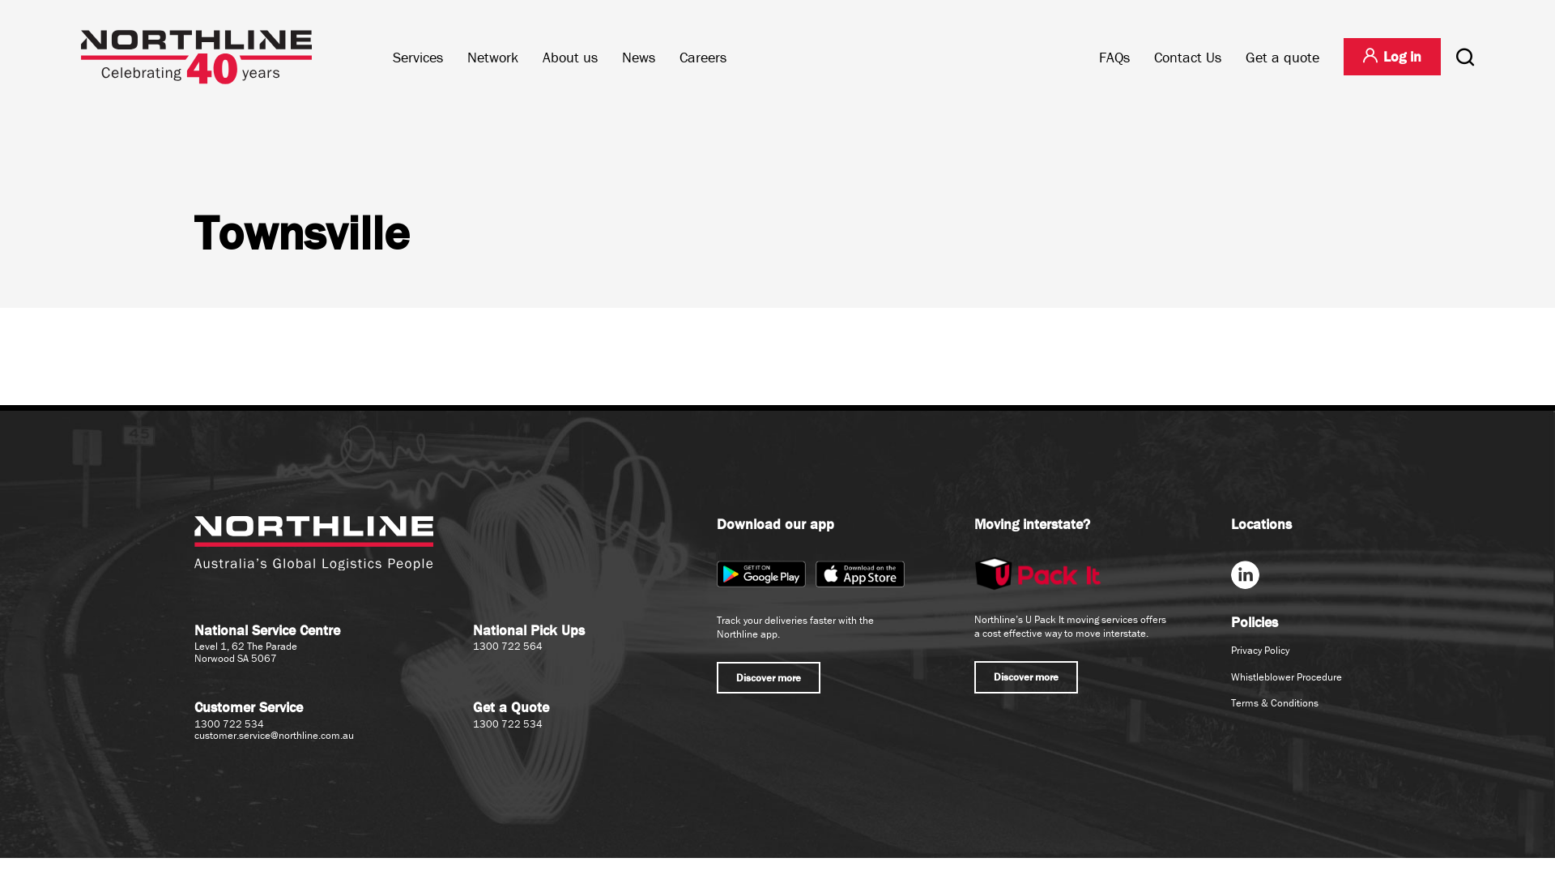  I want to click on Contact Us, so click(1187, 57).